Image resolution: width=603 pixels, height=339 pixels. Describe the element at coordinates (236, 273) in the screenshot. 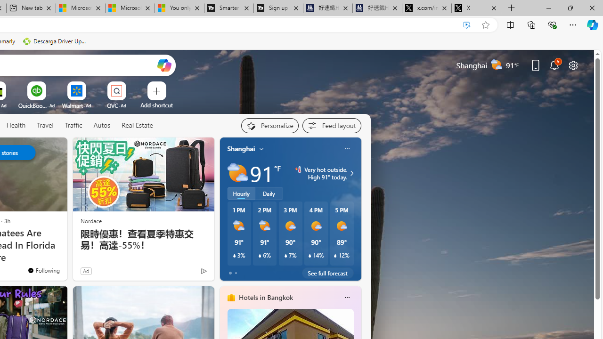

I see `tab-1` at that location.